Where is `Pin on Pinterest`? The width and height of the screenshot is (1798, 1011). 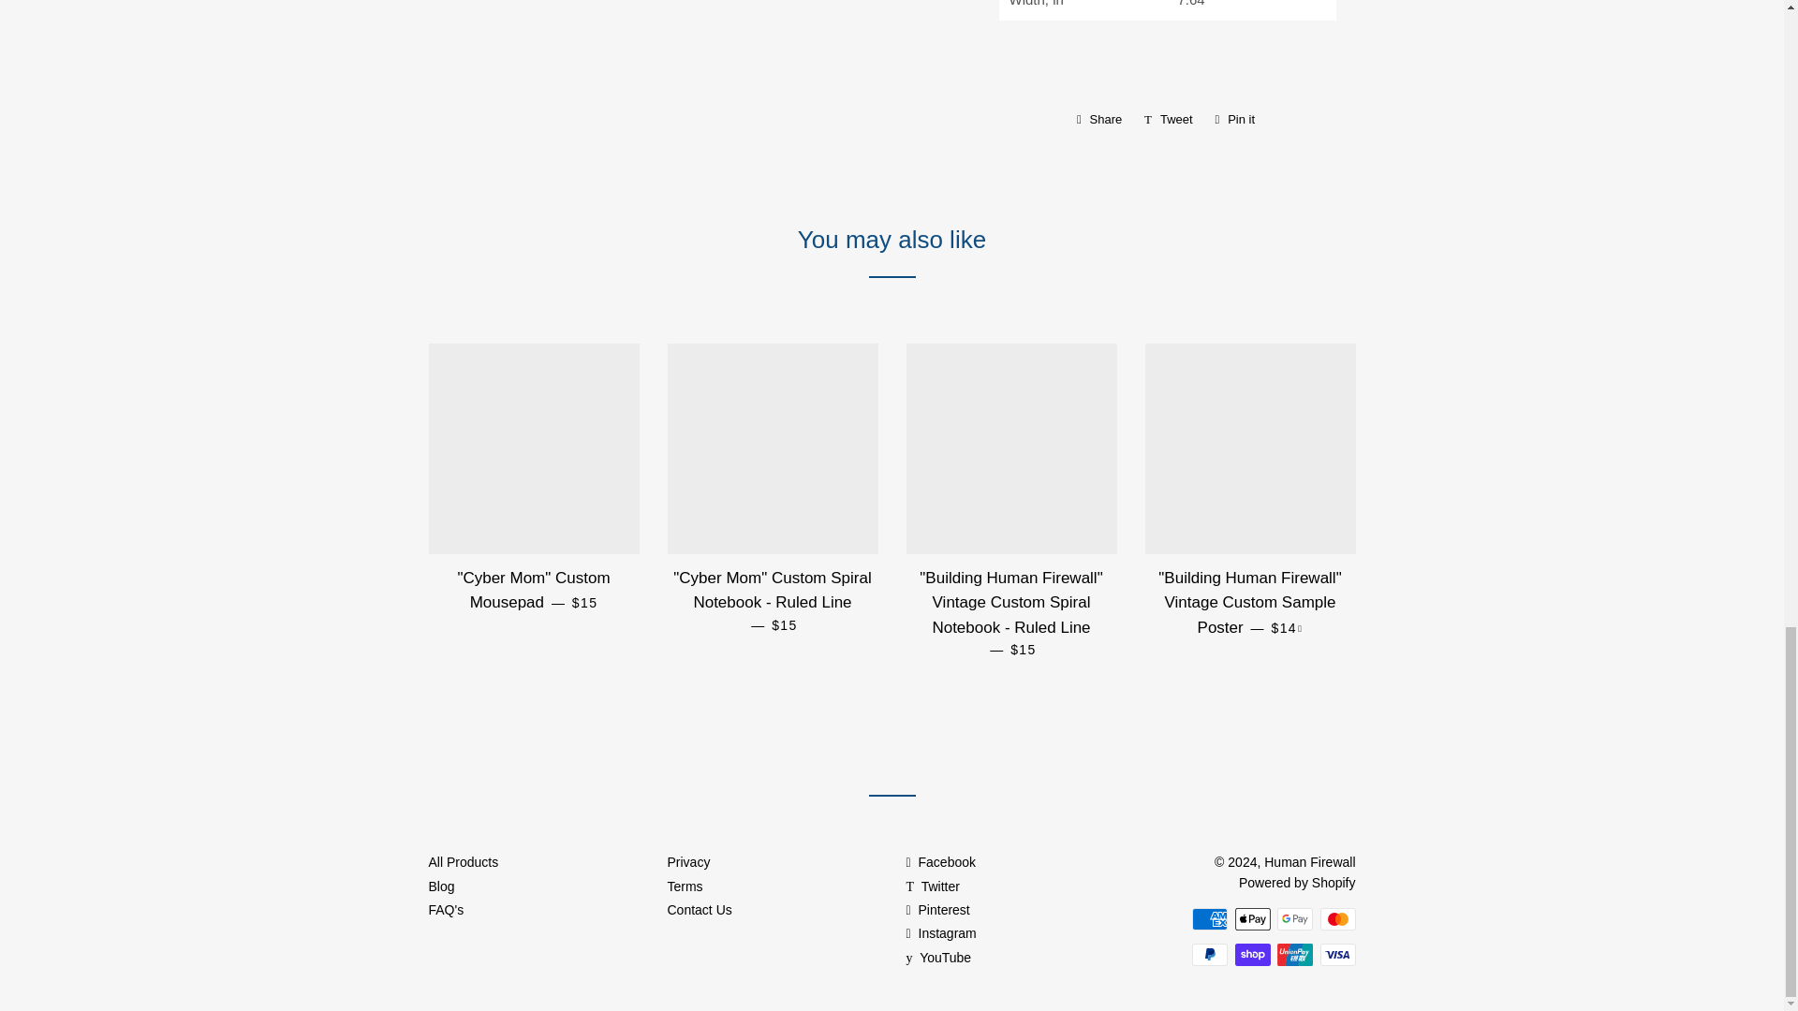
Pin on Pinterest is located at coordinates (1236, 120).